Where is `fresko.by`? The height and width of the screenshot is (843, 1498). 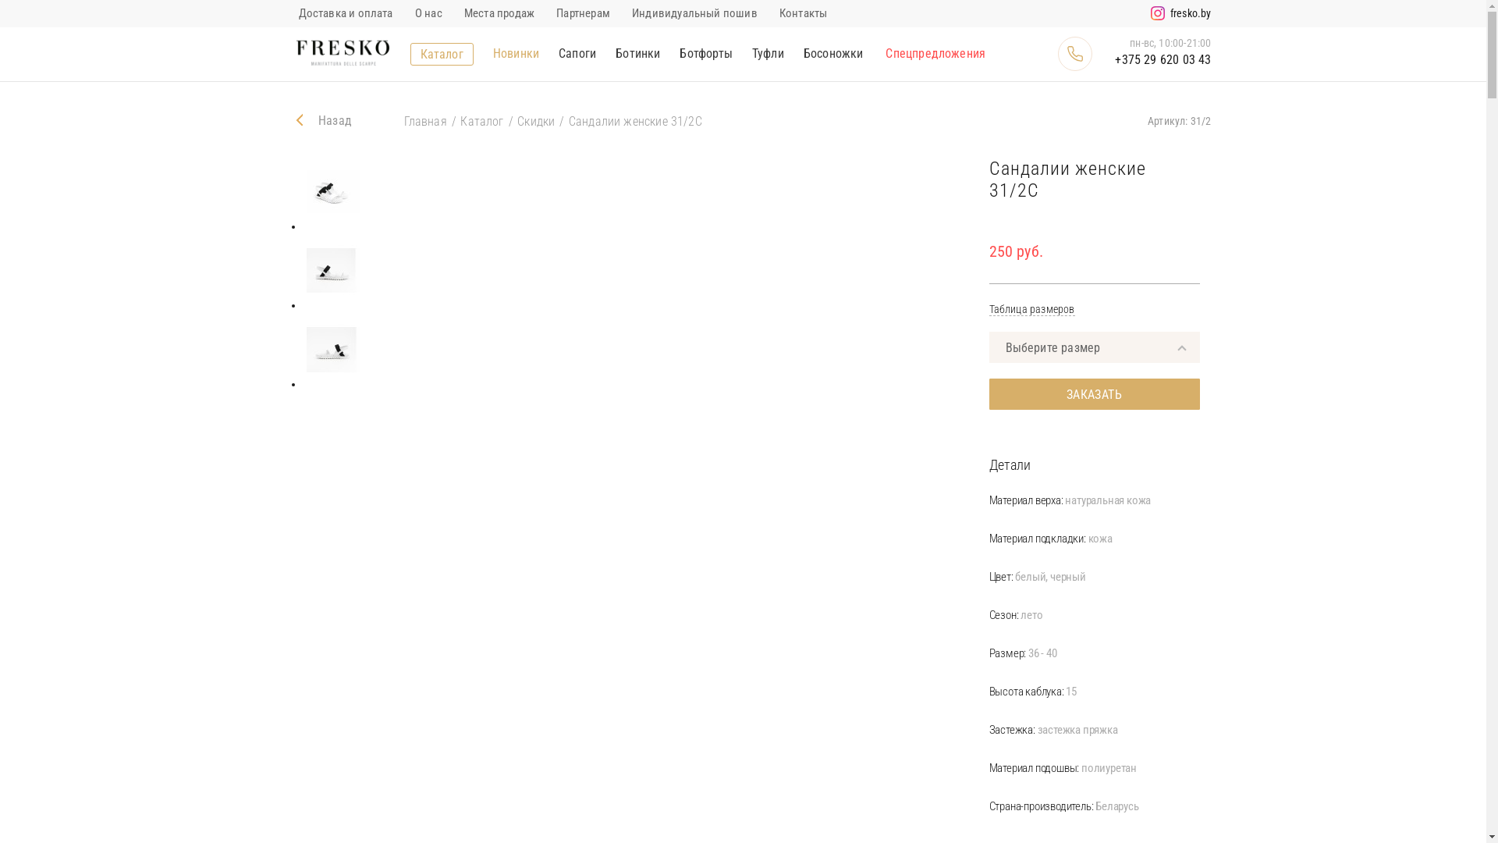 fresko.by is located at coordinates (1191, 14).